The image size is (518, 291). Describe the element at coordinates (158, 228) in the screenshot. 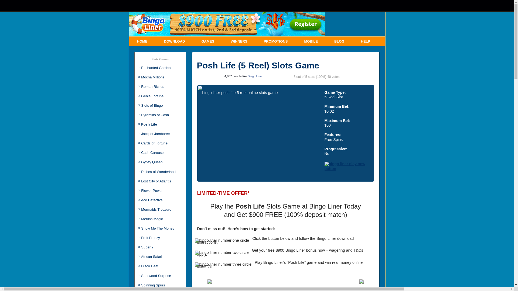

I see `Show Me The Money` at that location.